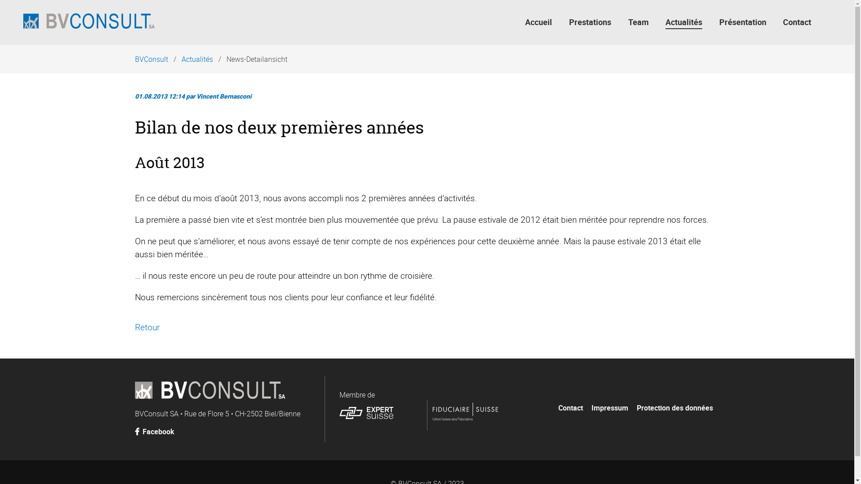 The width and height of the screenshot is (861, 484). What do you see at coordinates (800, 22) in the screenshot?
I see `Contact` at bounding box center [800, 22].